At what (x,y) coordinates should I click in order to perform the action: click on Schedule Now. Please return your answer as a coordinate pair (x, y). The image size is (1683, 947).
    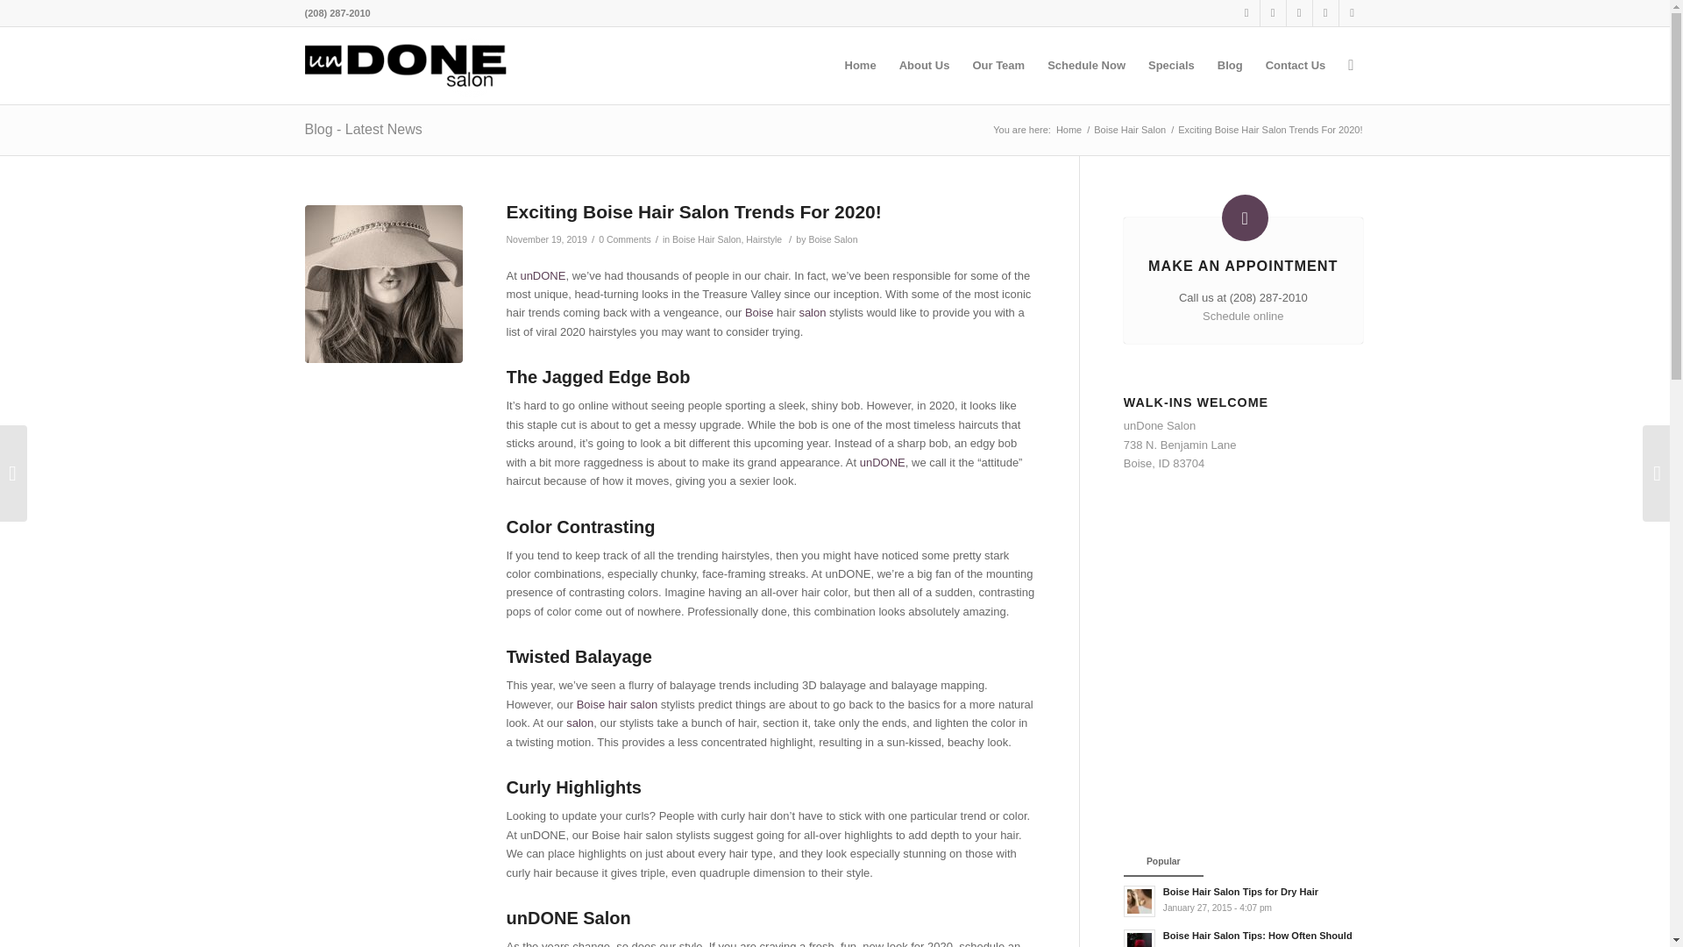
    Looking at the image, I should click on (1087, 65).